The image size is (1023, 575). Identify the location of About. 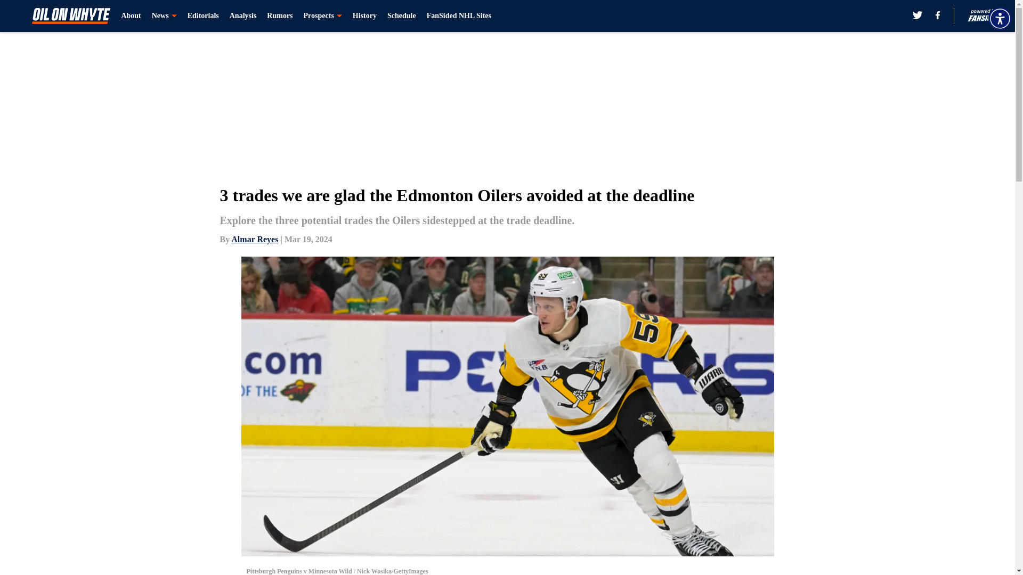
(131, 16).